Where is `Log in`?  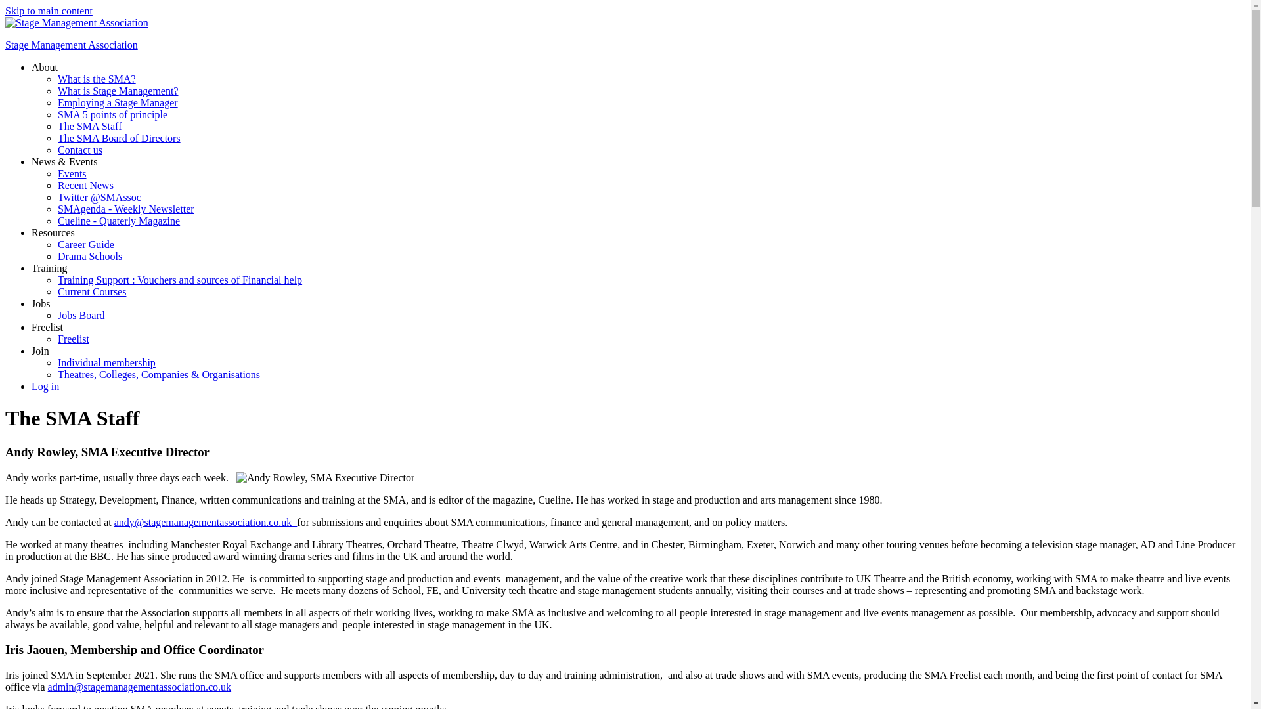 Log in is located at coordinates (45, 386).